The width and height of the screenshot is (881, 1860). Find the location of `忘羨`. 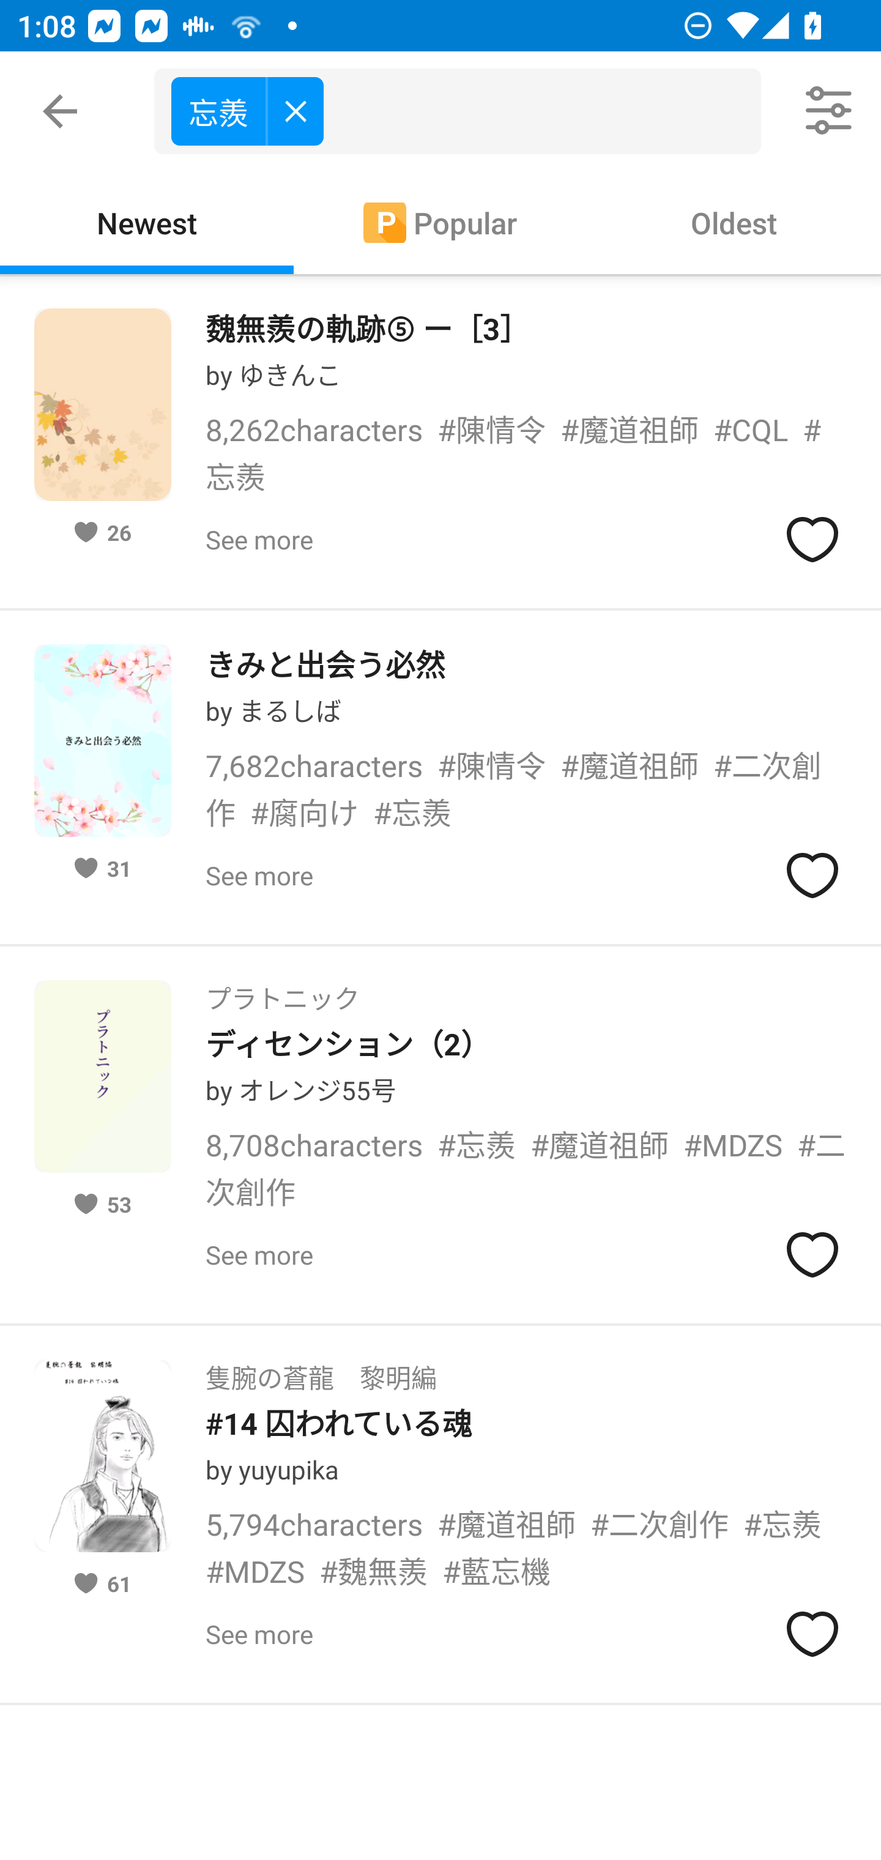

忘羨 is located at coordinates (247, 110).